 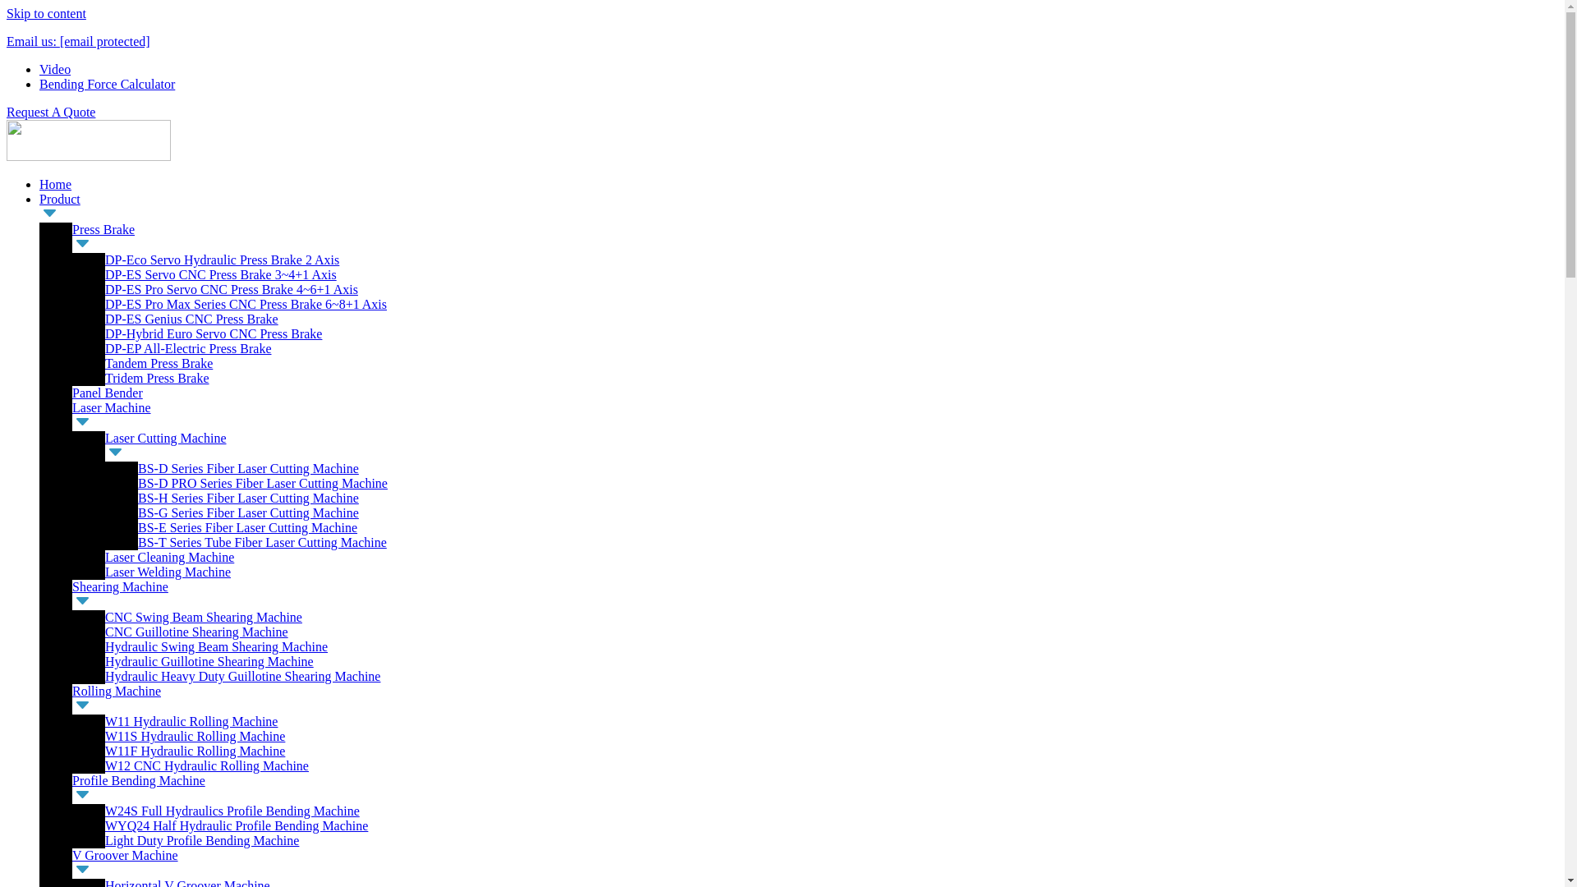 What do you see at coordinates (166, 438) in the screenshot?
I see `Laser Cutting Machine` at bounding box center [166, 438].